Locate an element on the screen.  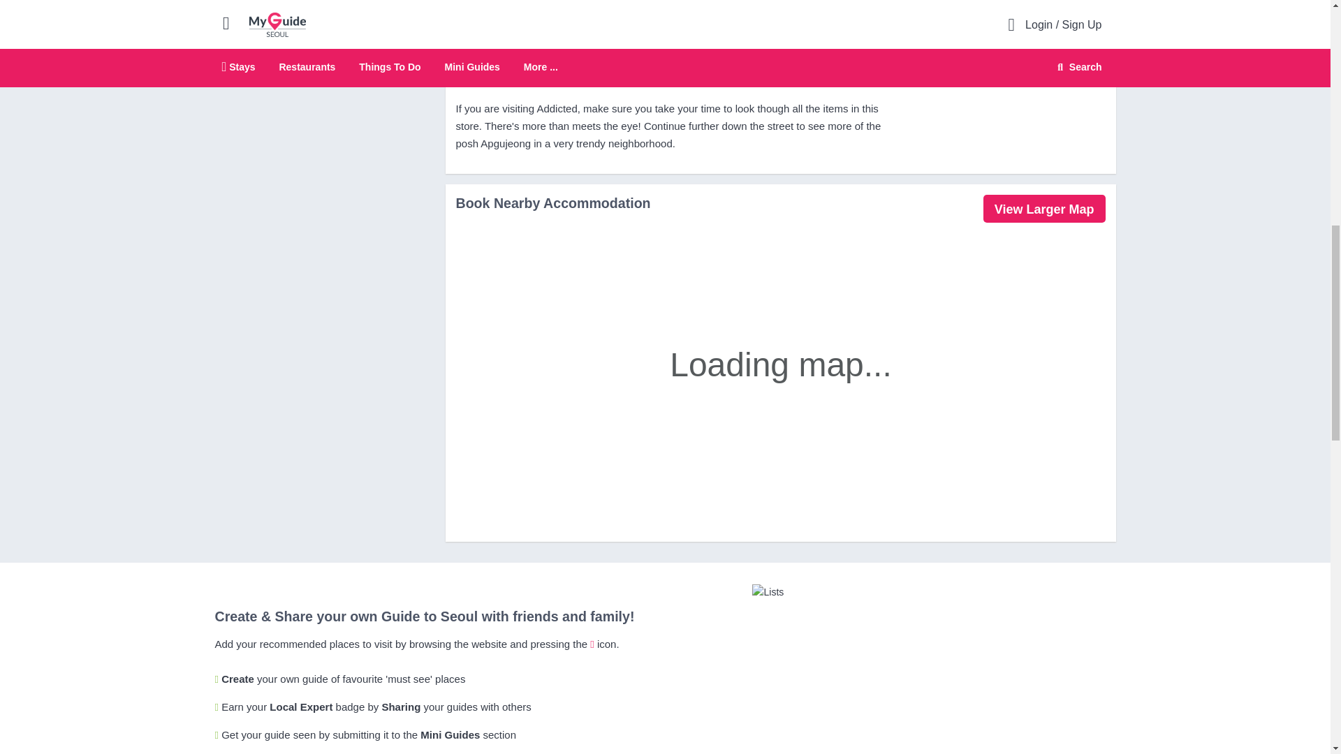
Apgujeong is located at coordinates (835, 17).